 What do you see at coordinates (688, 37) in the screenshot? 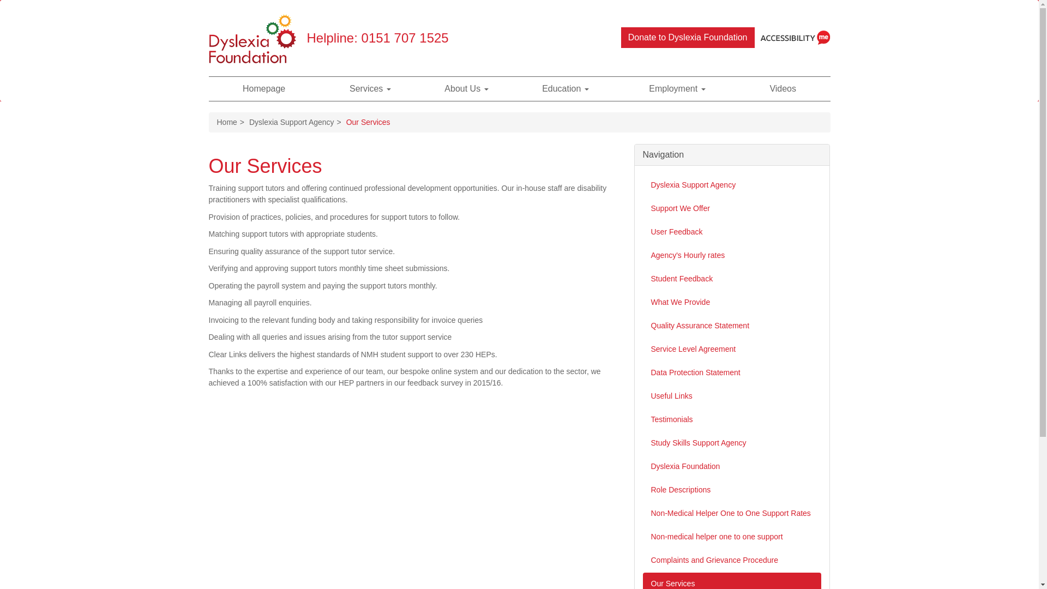
I see `Donate to Dyslexia Foundation` at bounding box center [688, 37].